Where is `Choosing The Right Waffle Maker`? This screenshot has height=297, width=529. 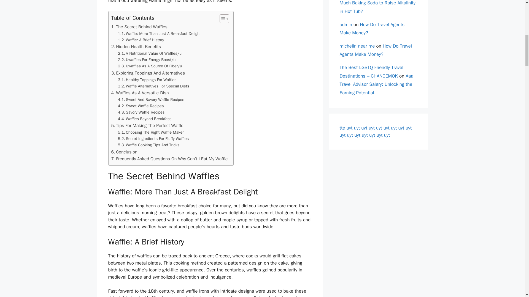 Choosing The Right Waffle Maker is located at coordinates (151, 132).